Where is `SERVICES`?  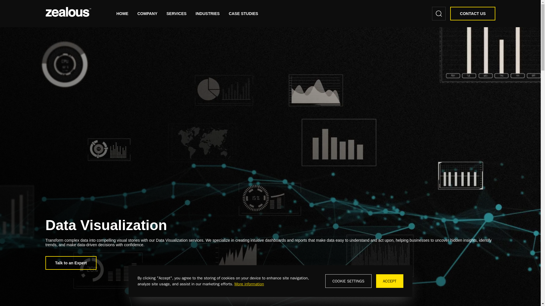
SERVICES is located at coordinates (177, 14).